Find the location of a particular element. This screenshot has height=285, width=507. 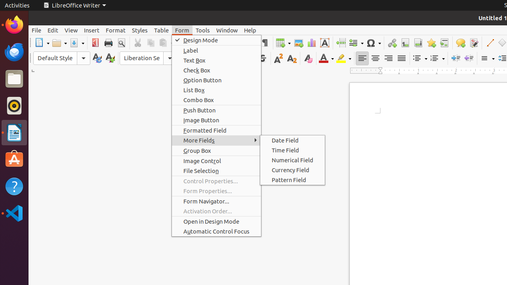

PDF is located at coordinates (95, 43).